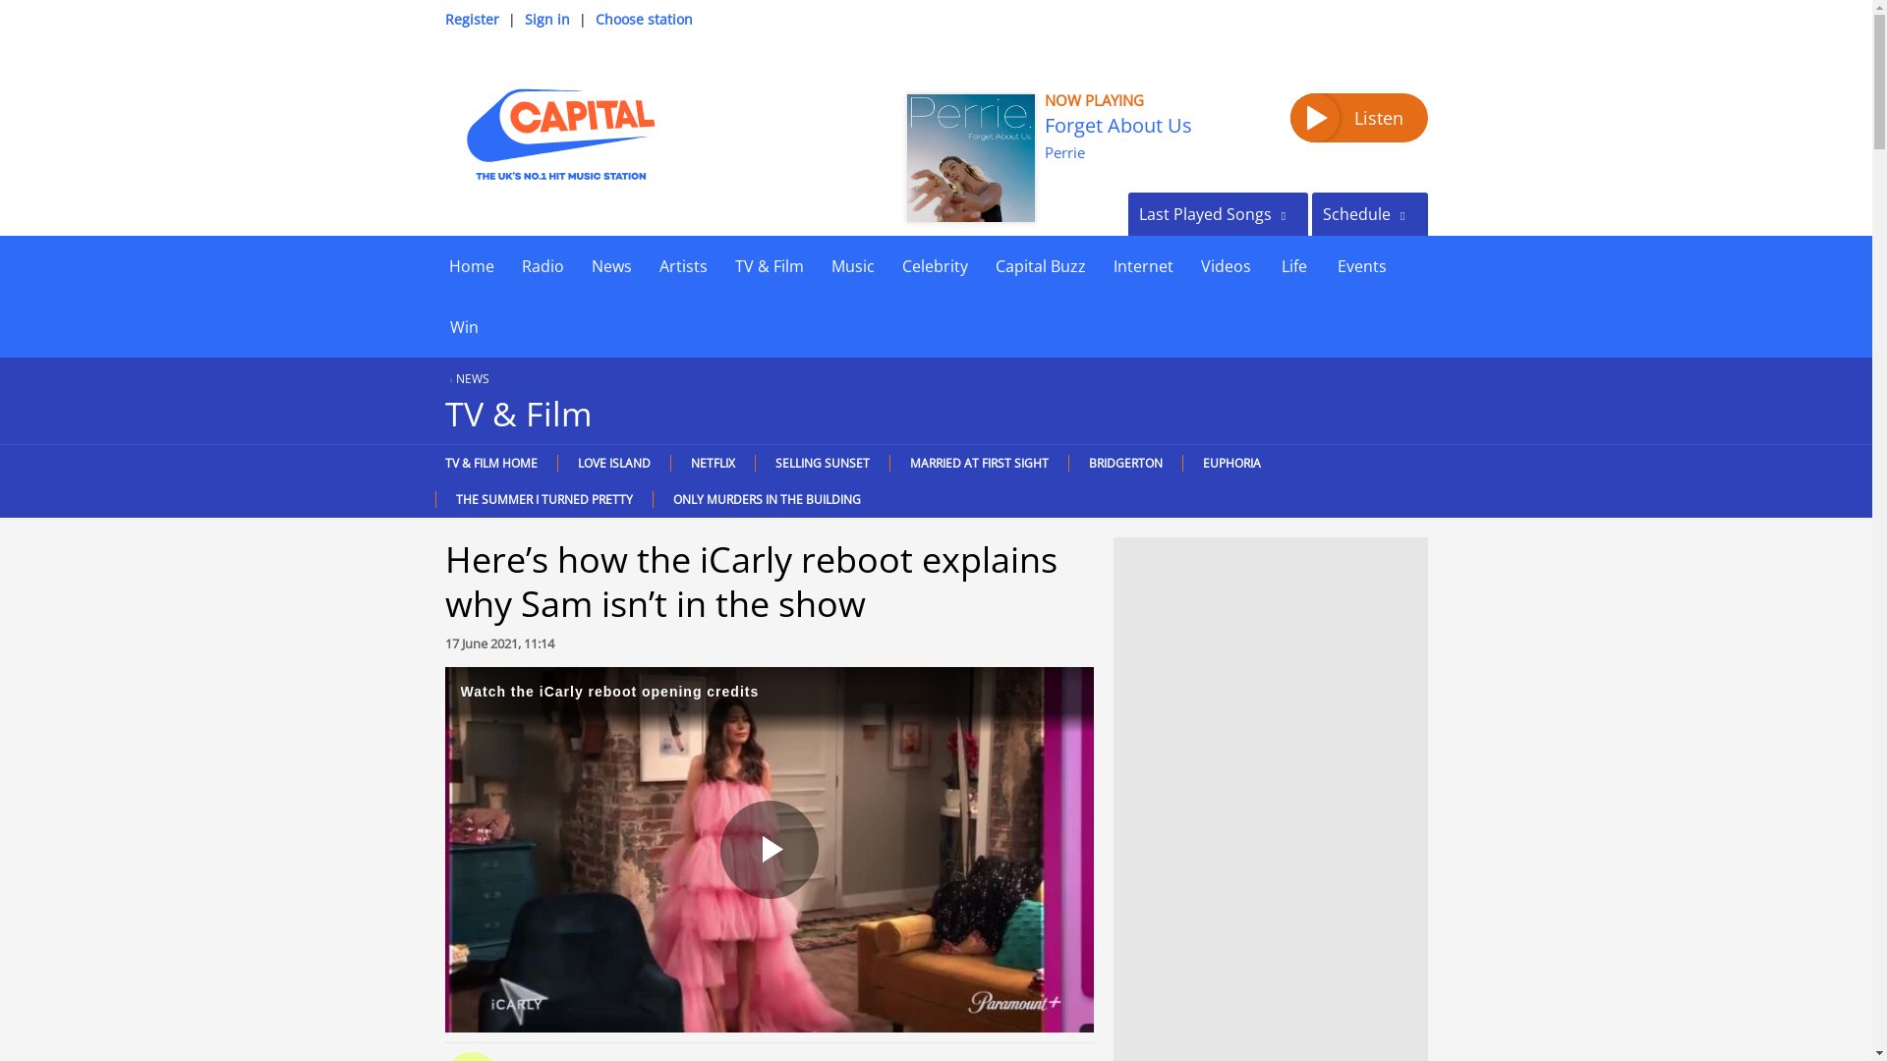  What do you see at coordinates (1218, 213) in the screenshot?
I see `Last Played Songs` at bounding box center [1218, 213].